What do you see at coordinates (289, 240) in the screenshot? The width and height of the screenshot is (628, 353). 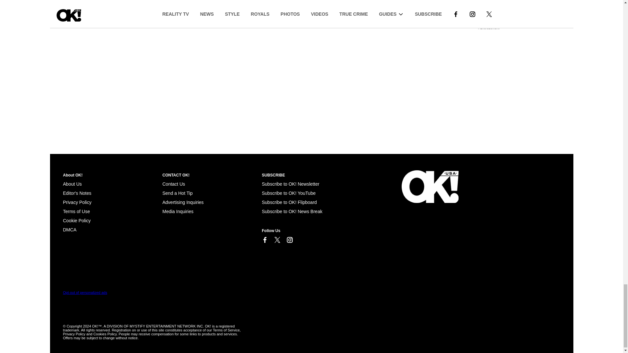 I see `Link to Instagram` at bounding box center [289, 240].